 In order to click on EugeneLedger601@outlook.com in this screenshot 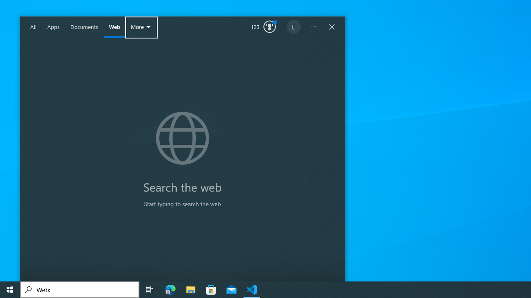, I will do `click(294, 27)`.